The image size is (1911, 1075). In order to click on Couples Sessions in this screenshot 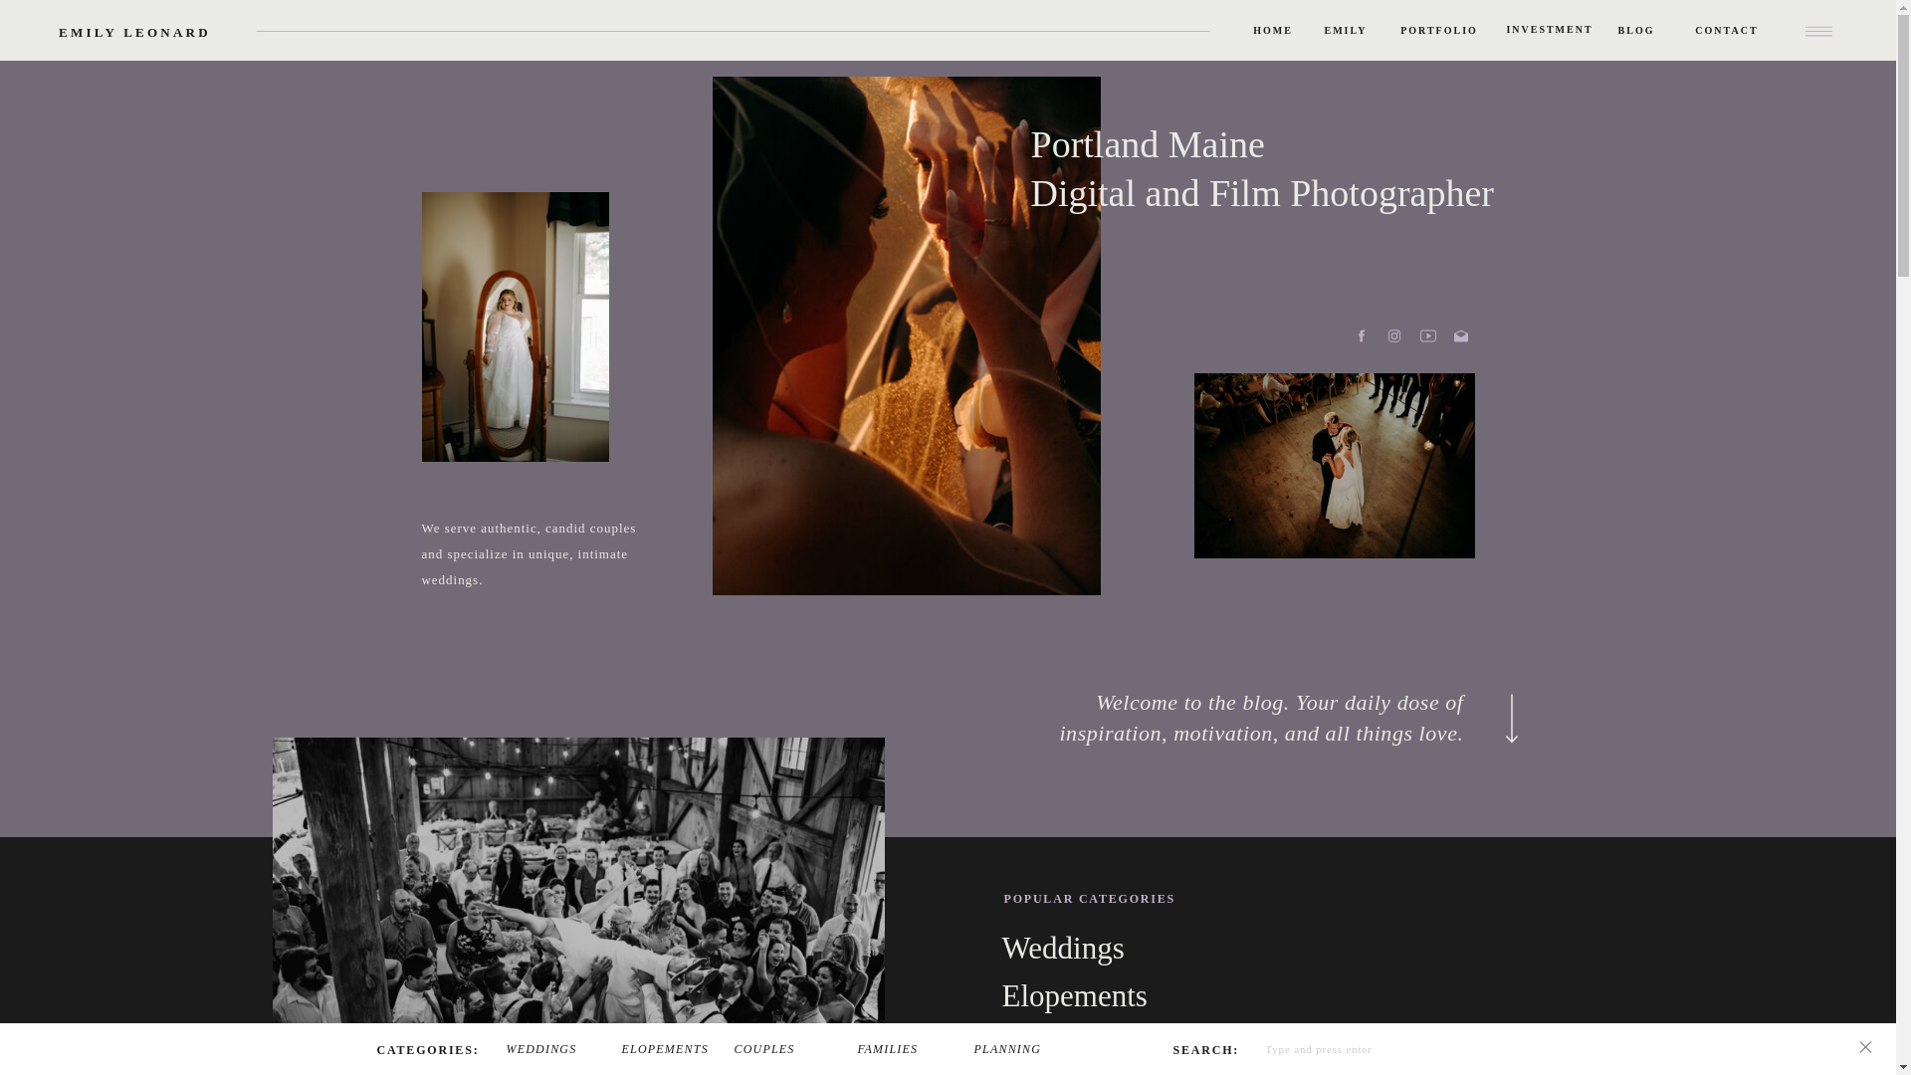, I will do `click(1230, 1047)`.